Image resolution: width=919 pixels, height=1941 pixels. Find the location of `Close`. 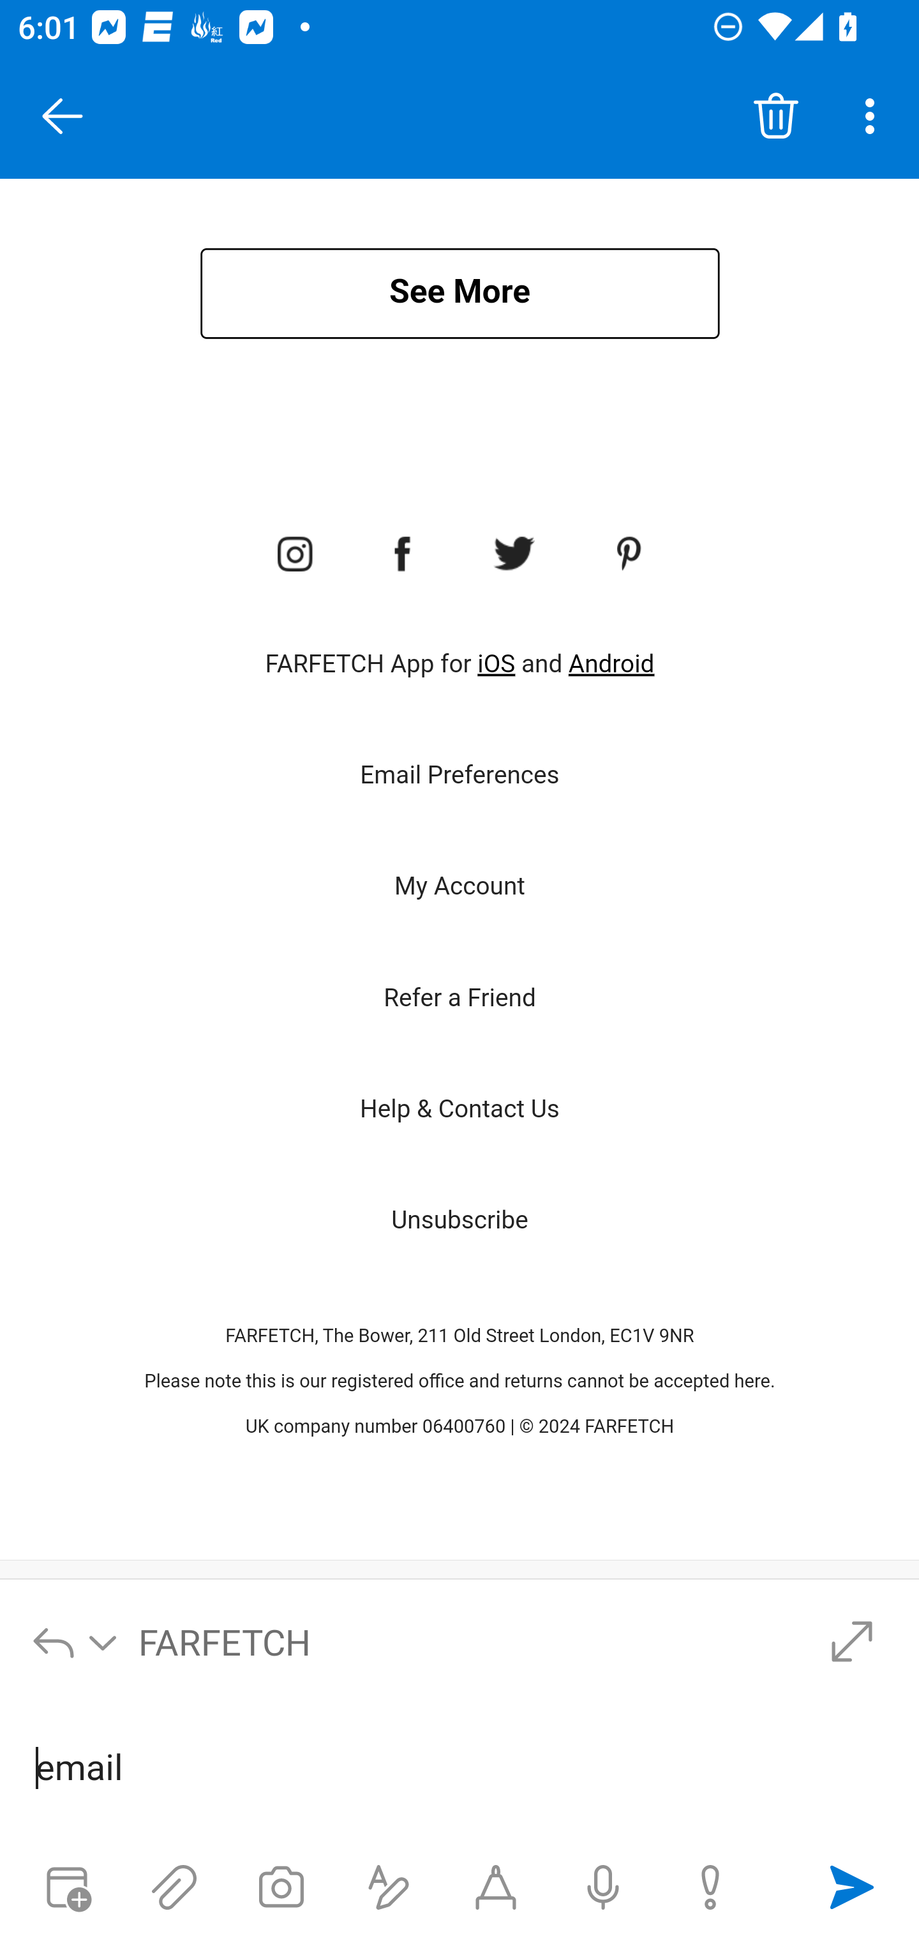

Close is located at coordinates (63, 116).